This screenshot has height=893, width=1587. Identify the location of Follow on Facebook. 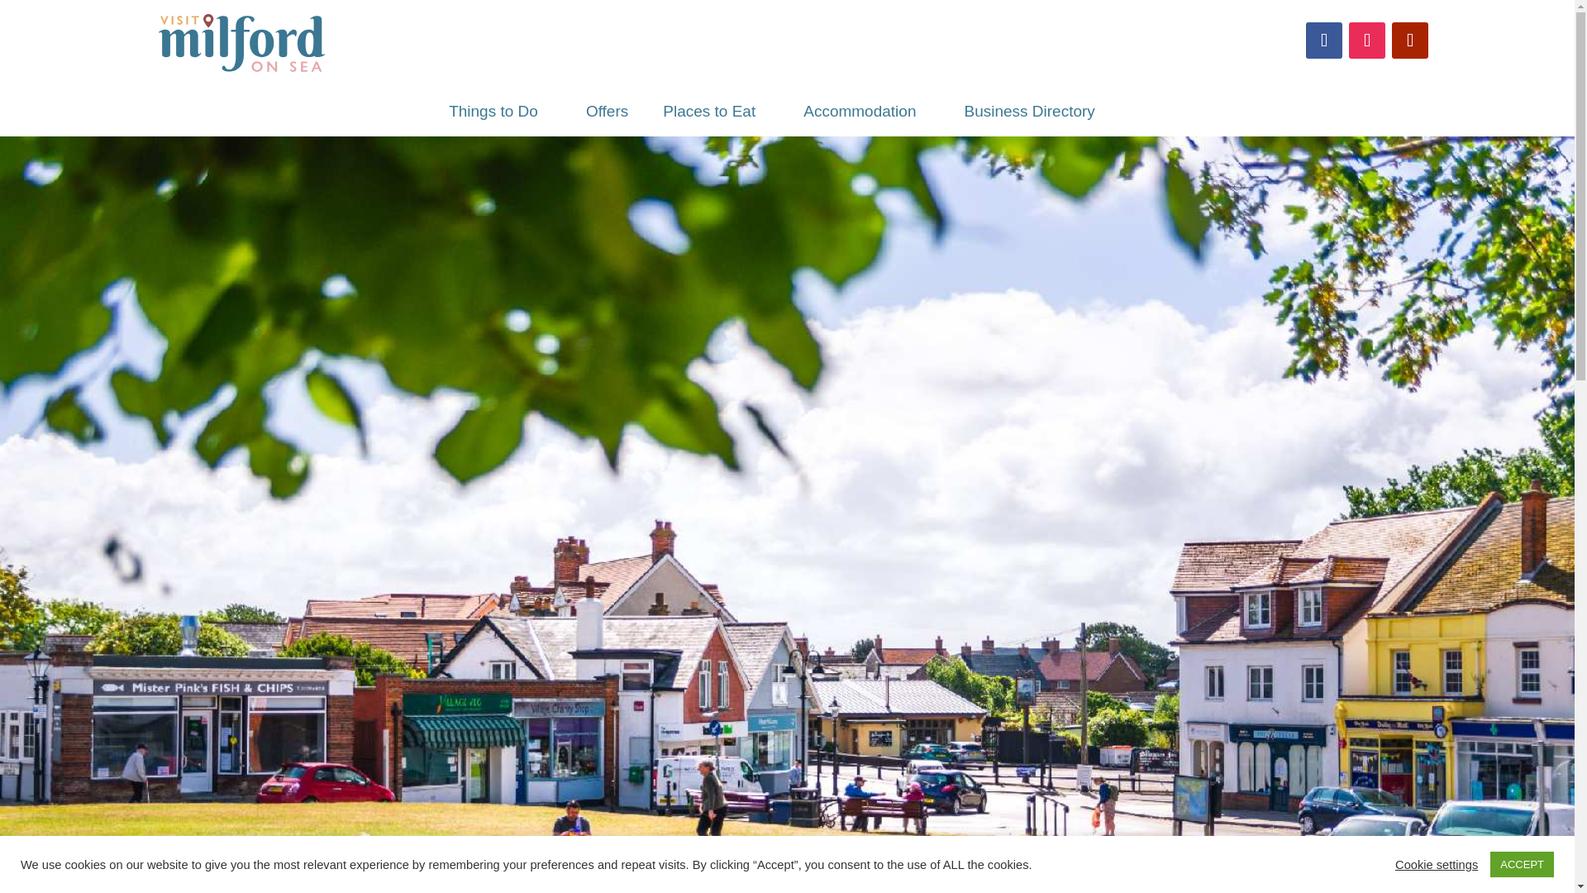
(1324, 41).